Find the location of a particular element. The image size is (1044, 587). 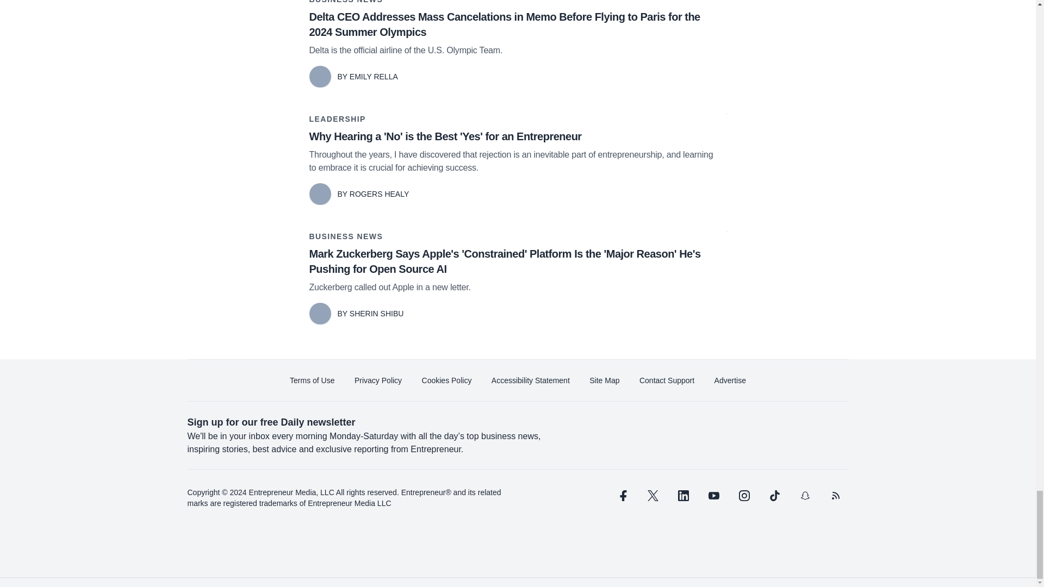

snapchat is located at coordinates (804, 496).